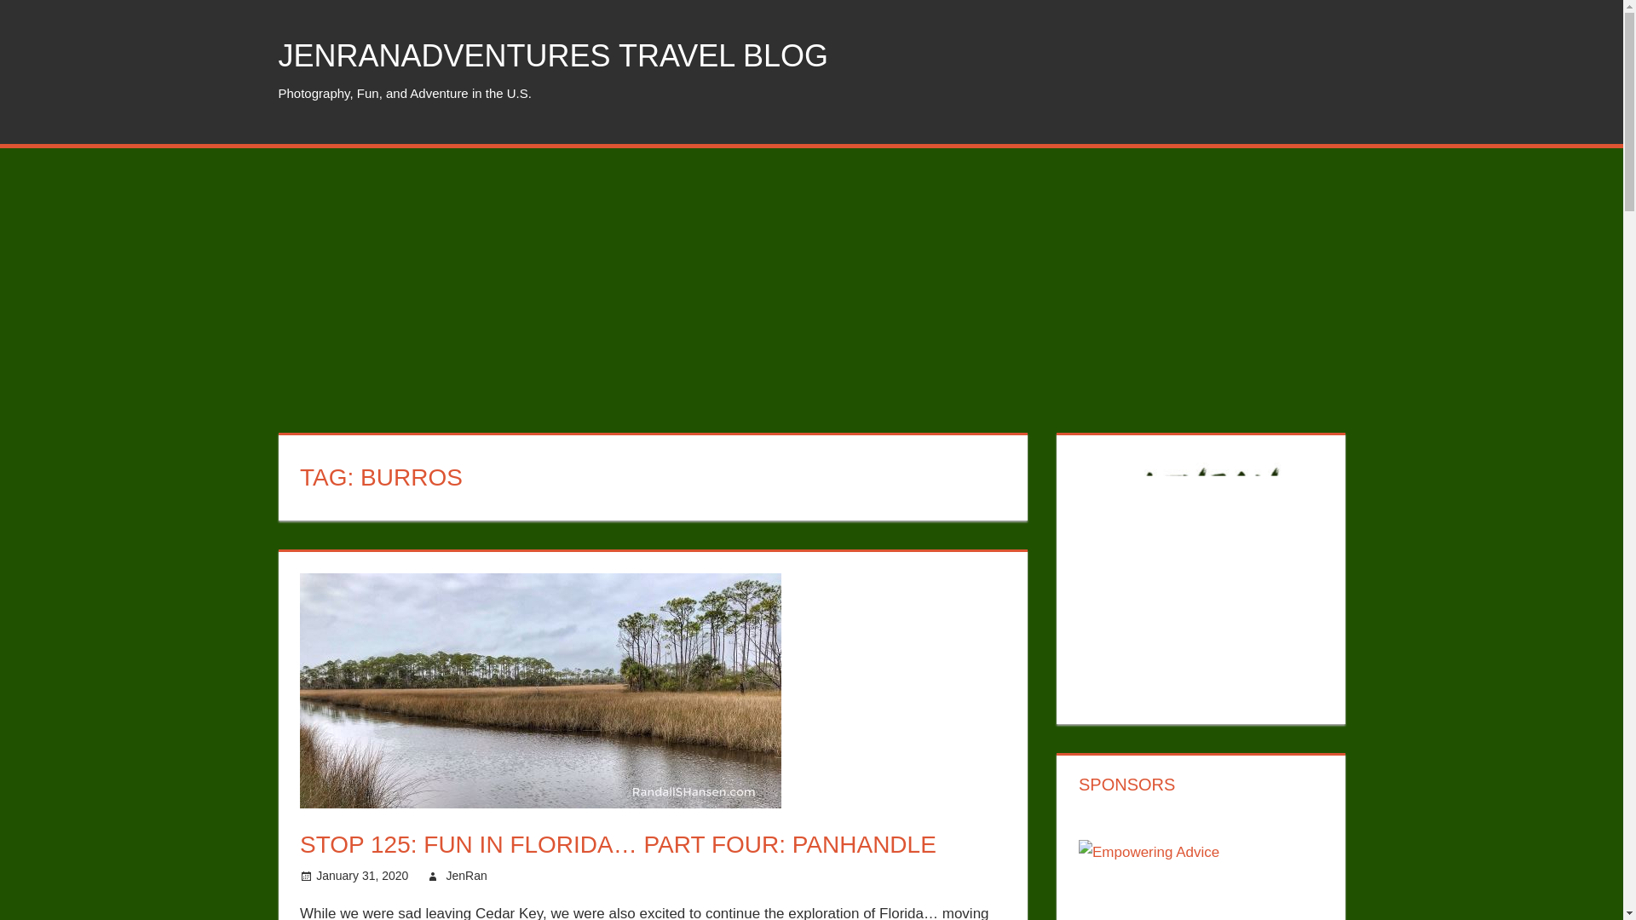 This screenshot has height=920, width=1636. I want to click on Uncategorized, so click(563, 875).